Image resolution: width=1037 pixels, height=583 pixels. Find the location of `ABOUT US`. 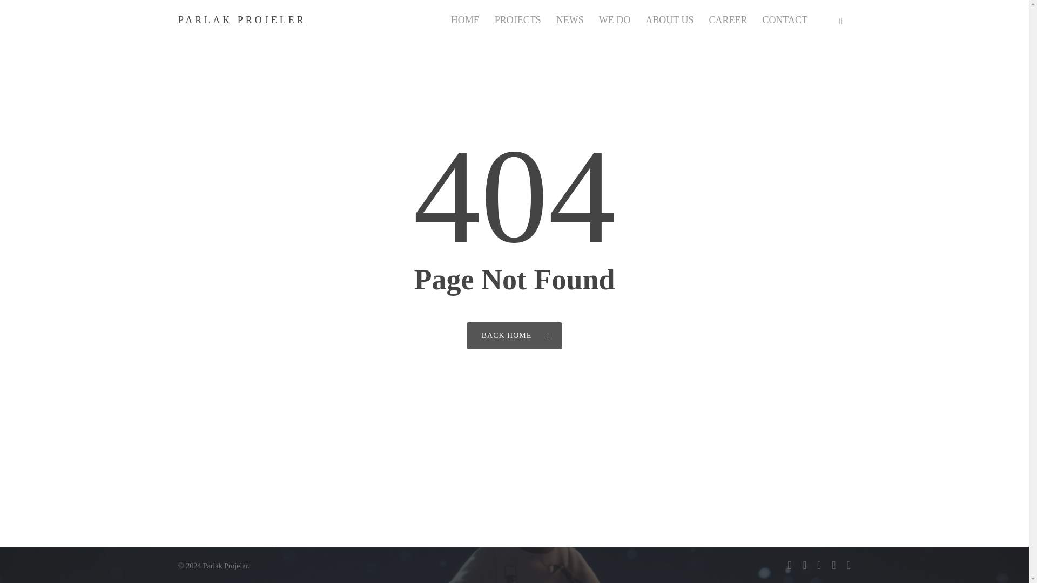

ABOUT US is located at coordinates (669, 21).